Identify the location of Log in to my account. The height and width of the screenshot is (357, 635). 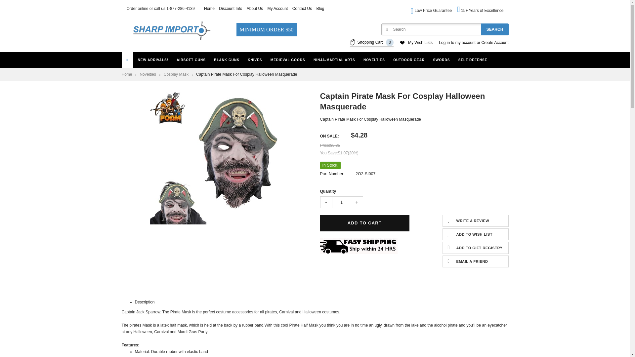
(457, 43).